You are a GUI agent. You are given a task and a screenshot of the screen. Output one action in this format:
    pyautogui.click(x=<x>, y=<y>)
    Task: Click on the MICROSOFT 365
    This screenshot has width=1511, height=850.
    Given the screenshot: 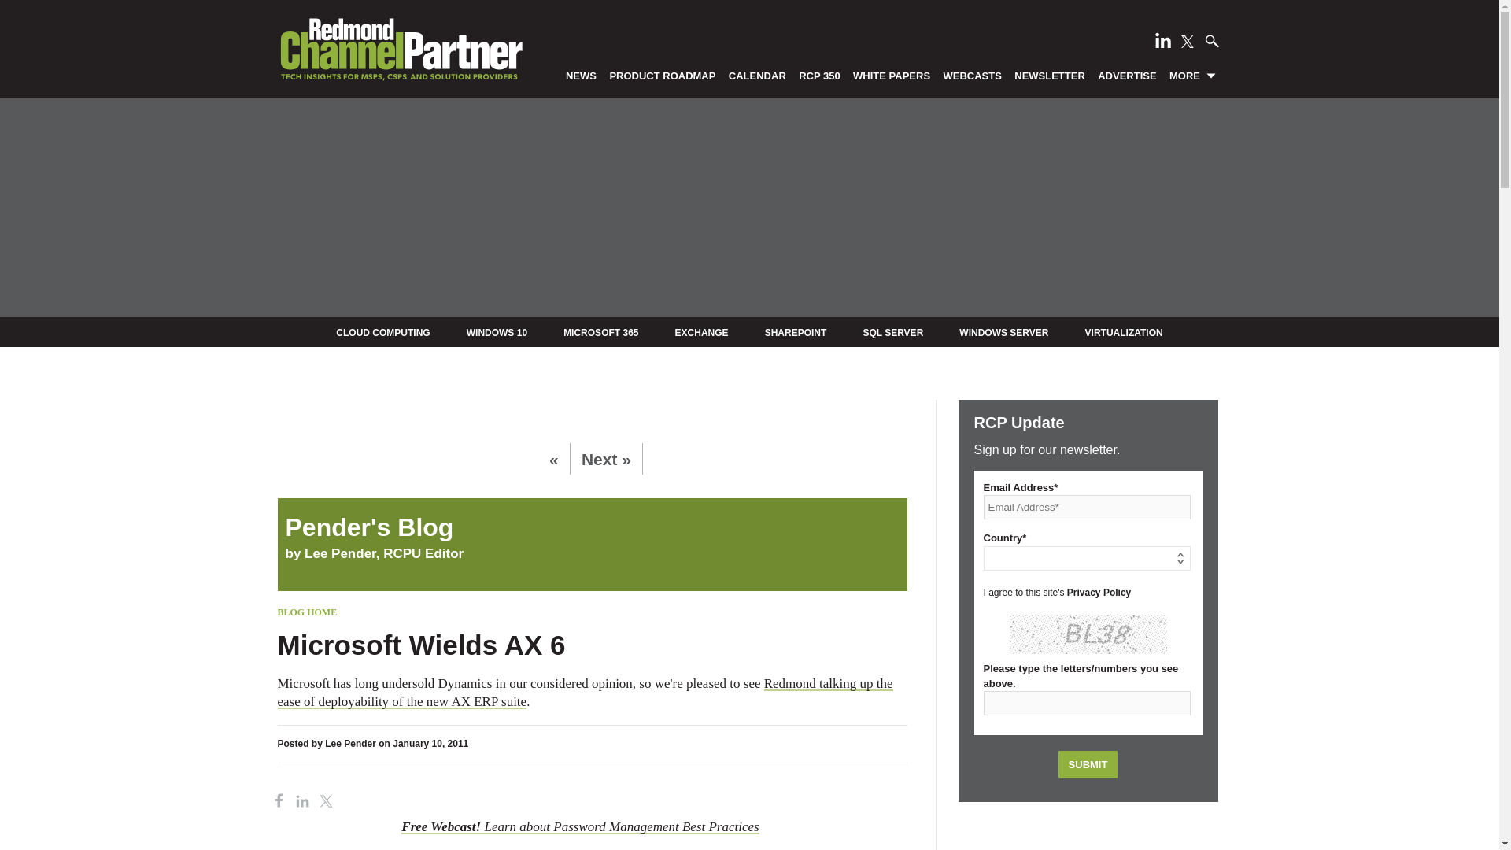 What is the action you would take?
    pyautogui.click(x=600, y=332)
    